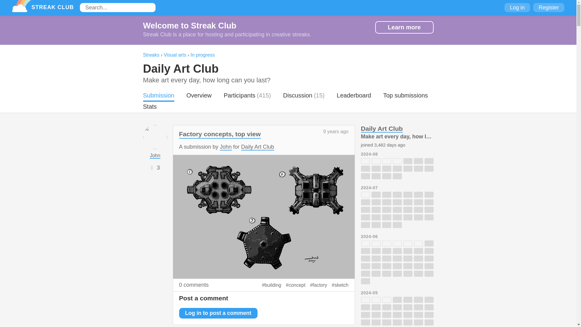 This screenshot has height=327, width=581. What do you see at coordinates (158, 97) in the screenshot?
I see `Submission` at bounding box center [158, 97].